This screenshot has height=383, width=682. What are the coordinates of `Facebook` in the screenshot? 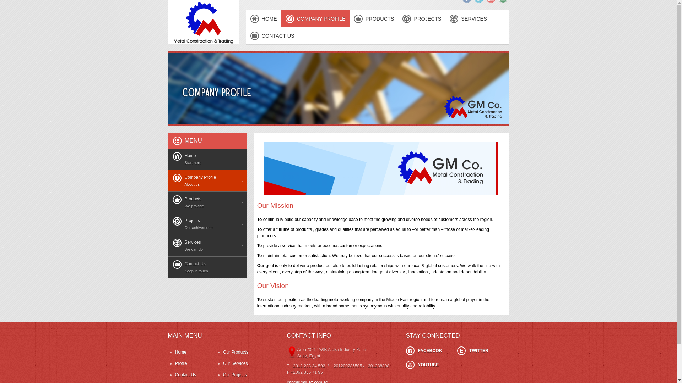 It's located at (467, 1).